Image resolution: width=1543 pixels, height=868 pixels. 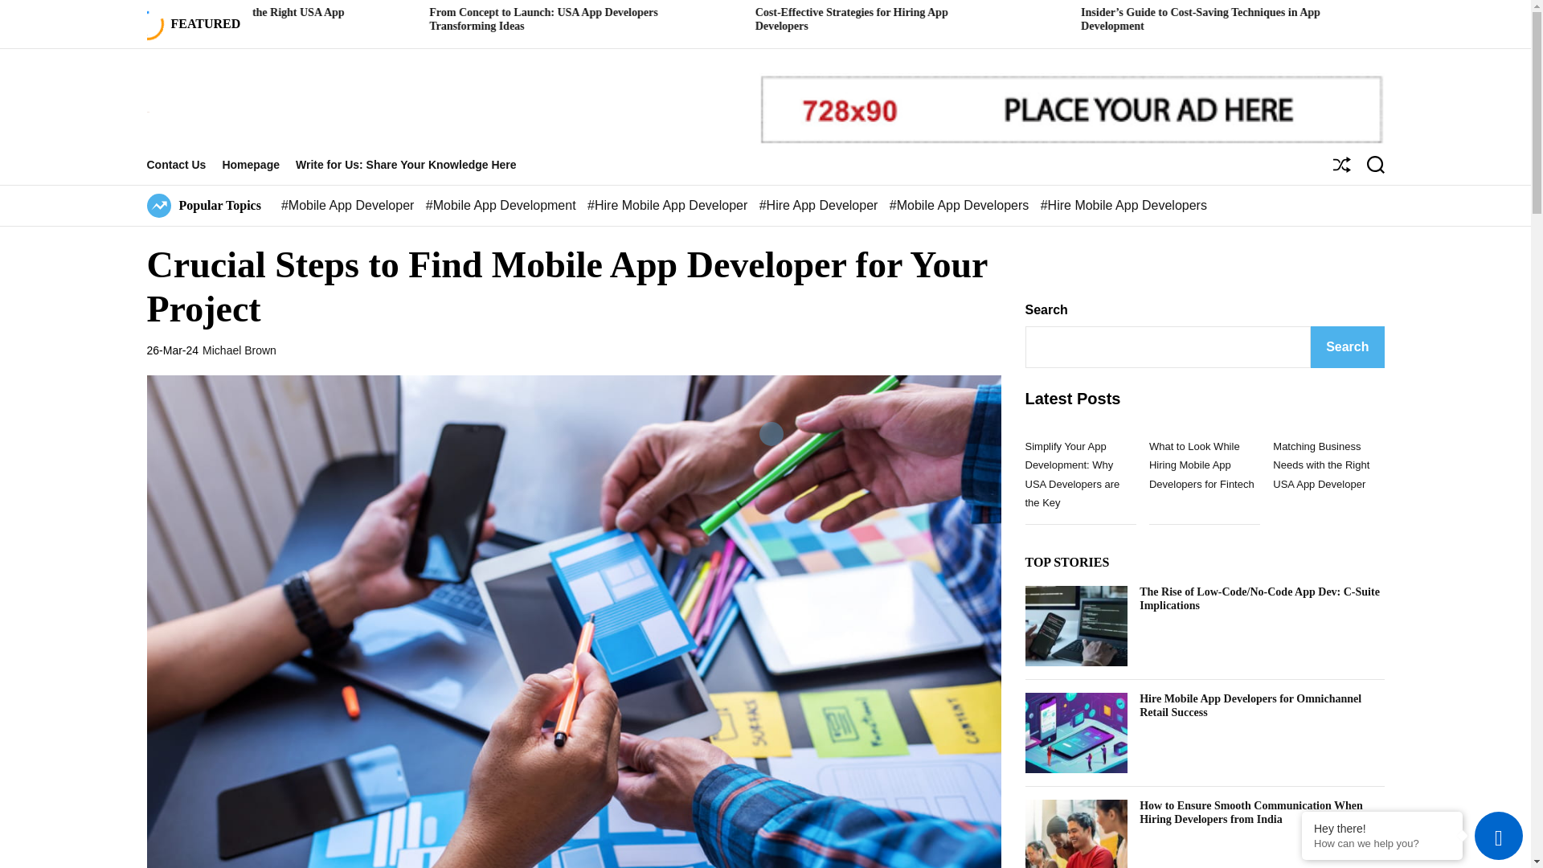 What do you see at coordinates (440, 18) in the screenshot?
I see `Matching Business Needs with the Right USA App Developer` at bounding box center [440, 18].